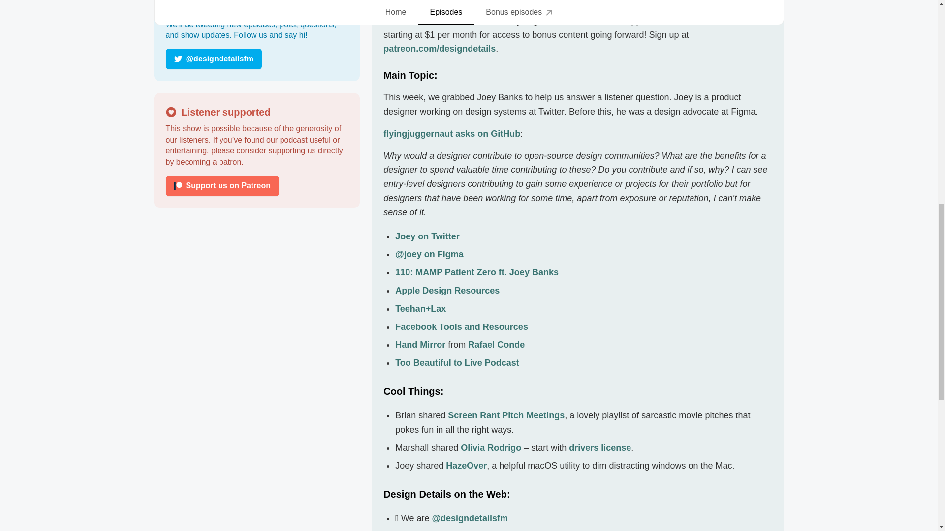 The width and height of the screenshot is (945, 531). I want to click on Rafael Conde, so click(496, 344).